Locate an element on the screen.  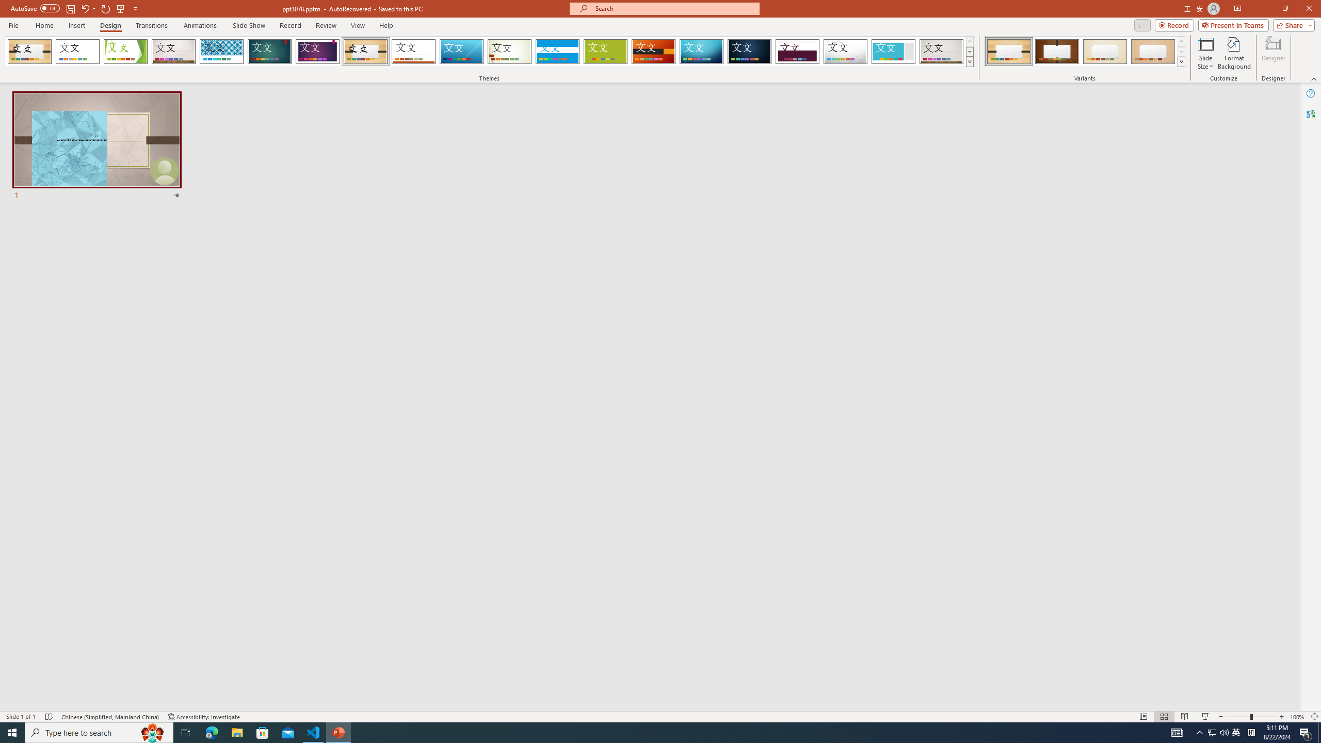
Circuit is located at coordinates (701, 52).